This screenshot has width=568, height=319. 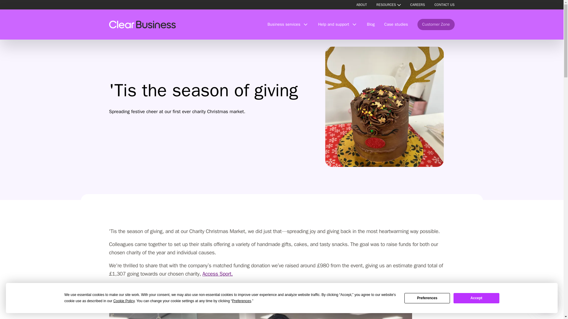 I want to click on Stroke Association, so click(x=199, y=295).